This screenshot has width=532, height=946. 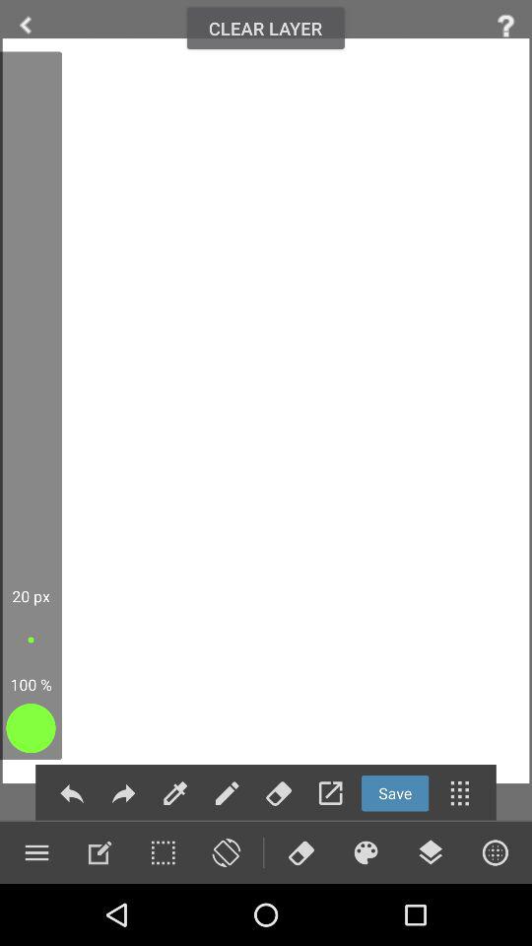 What do you see at coordinates (36, 852) in the screenshot?
I see `open menu` at bounding box center [36, 852].